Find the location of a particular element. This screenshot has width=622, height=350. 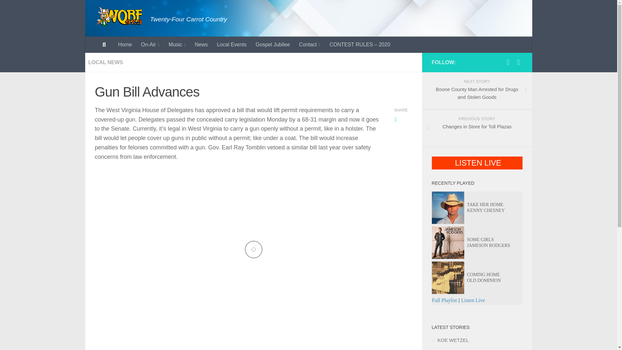

Music is located at coordinates (177, 45).